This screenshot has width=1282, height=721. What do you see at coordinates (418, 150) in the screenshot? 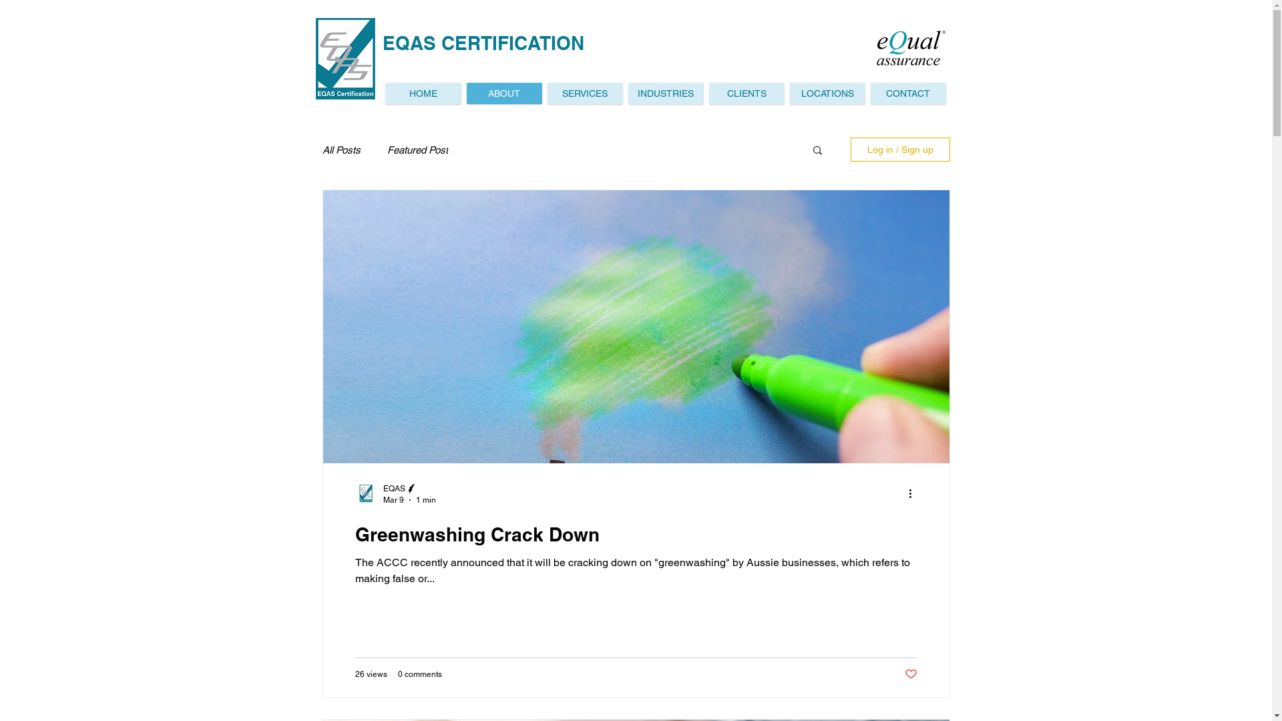
I see `Featured Post` at bounding box center [418, 150].